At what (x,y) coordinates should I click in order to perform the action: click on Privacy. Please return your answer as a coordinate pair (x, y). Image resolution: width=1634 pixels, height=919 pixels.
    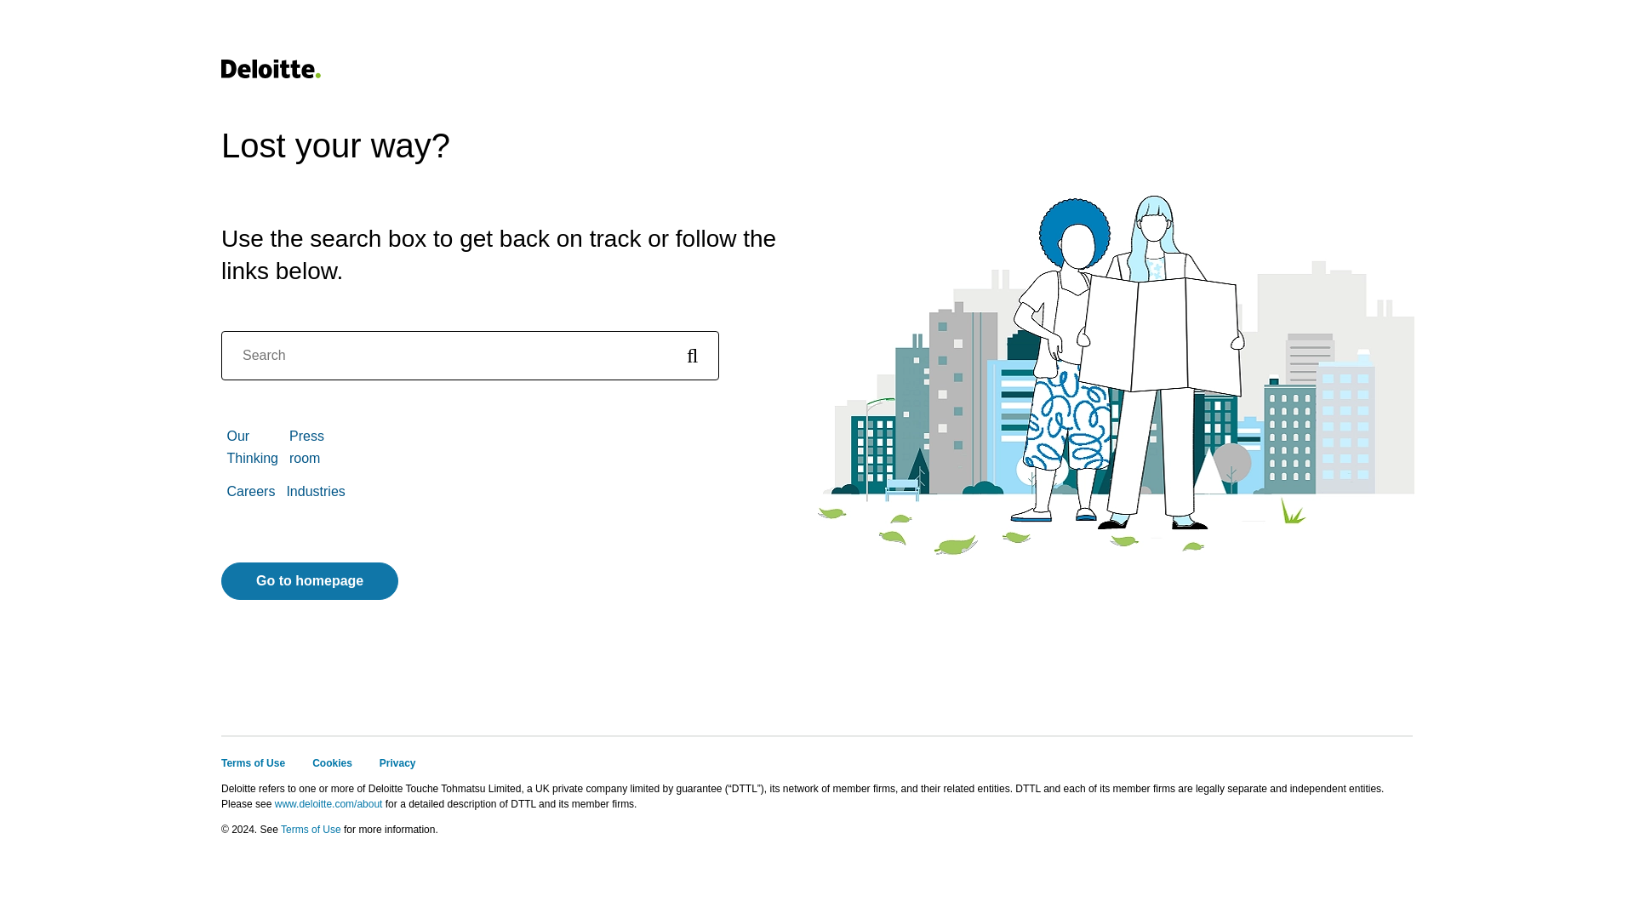
    Looking at the image, I should click on (397, 762).